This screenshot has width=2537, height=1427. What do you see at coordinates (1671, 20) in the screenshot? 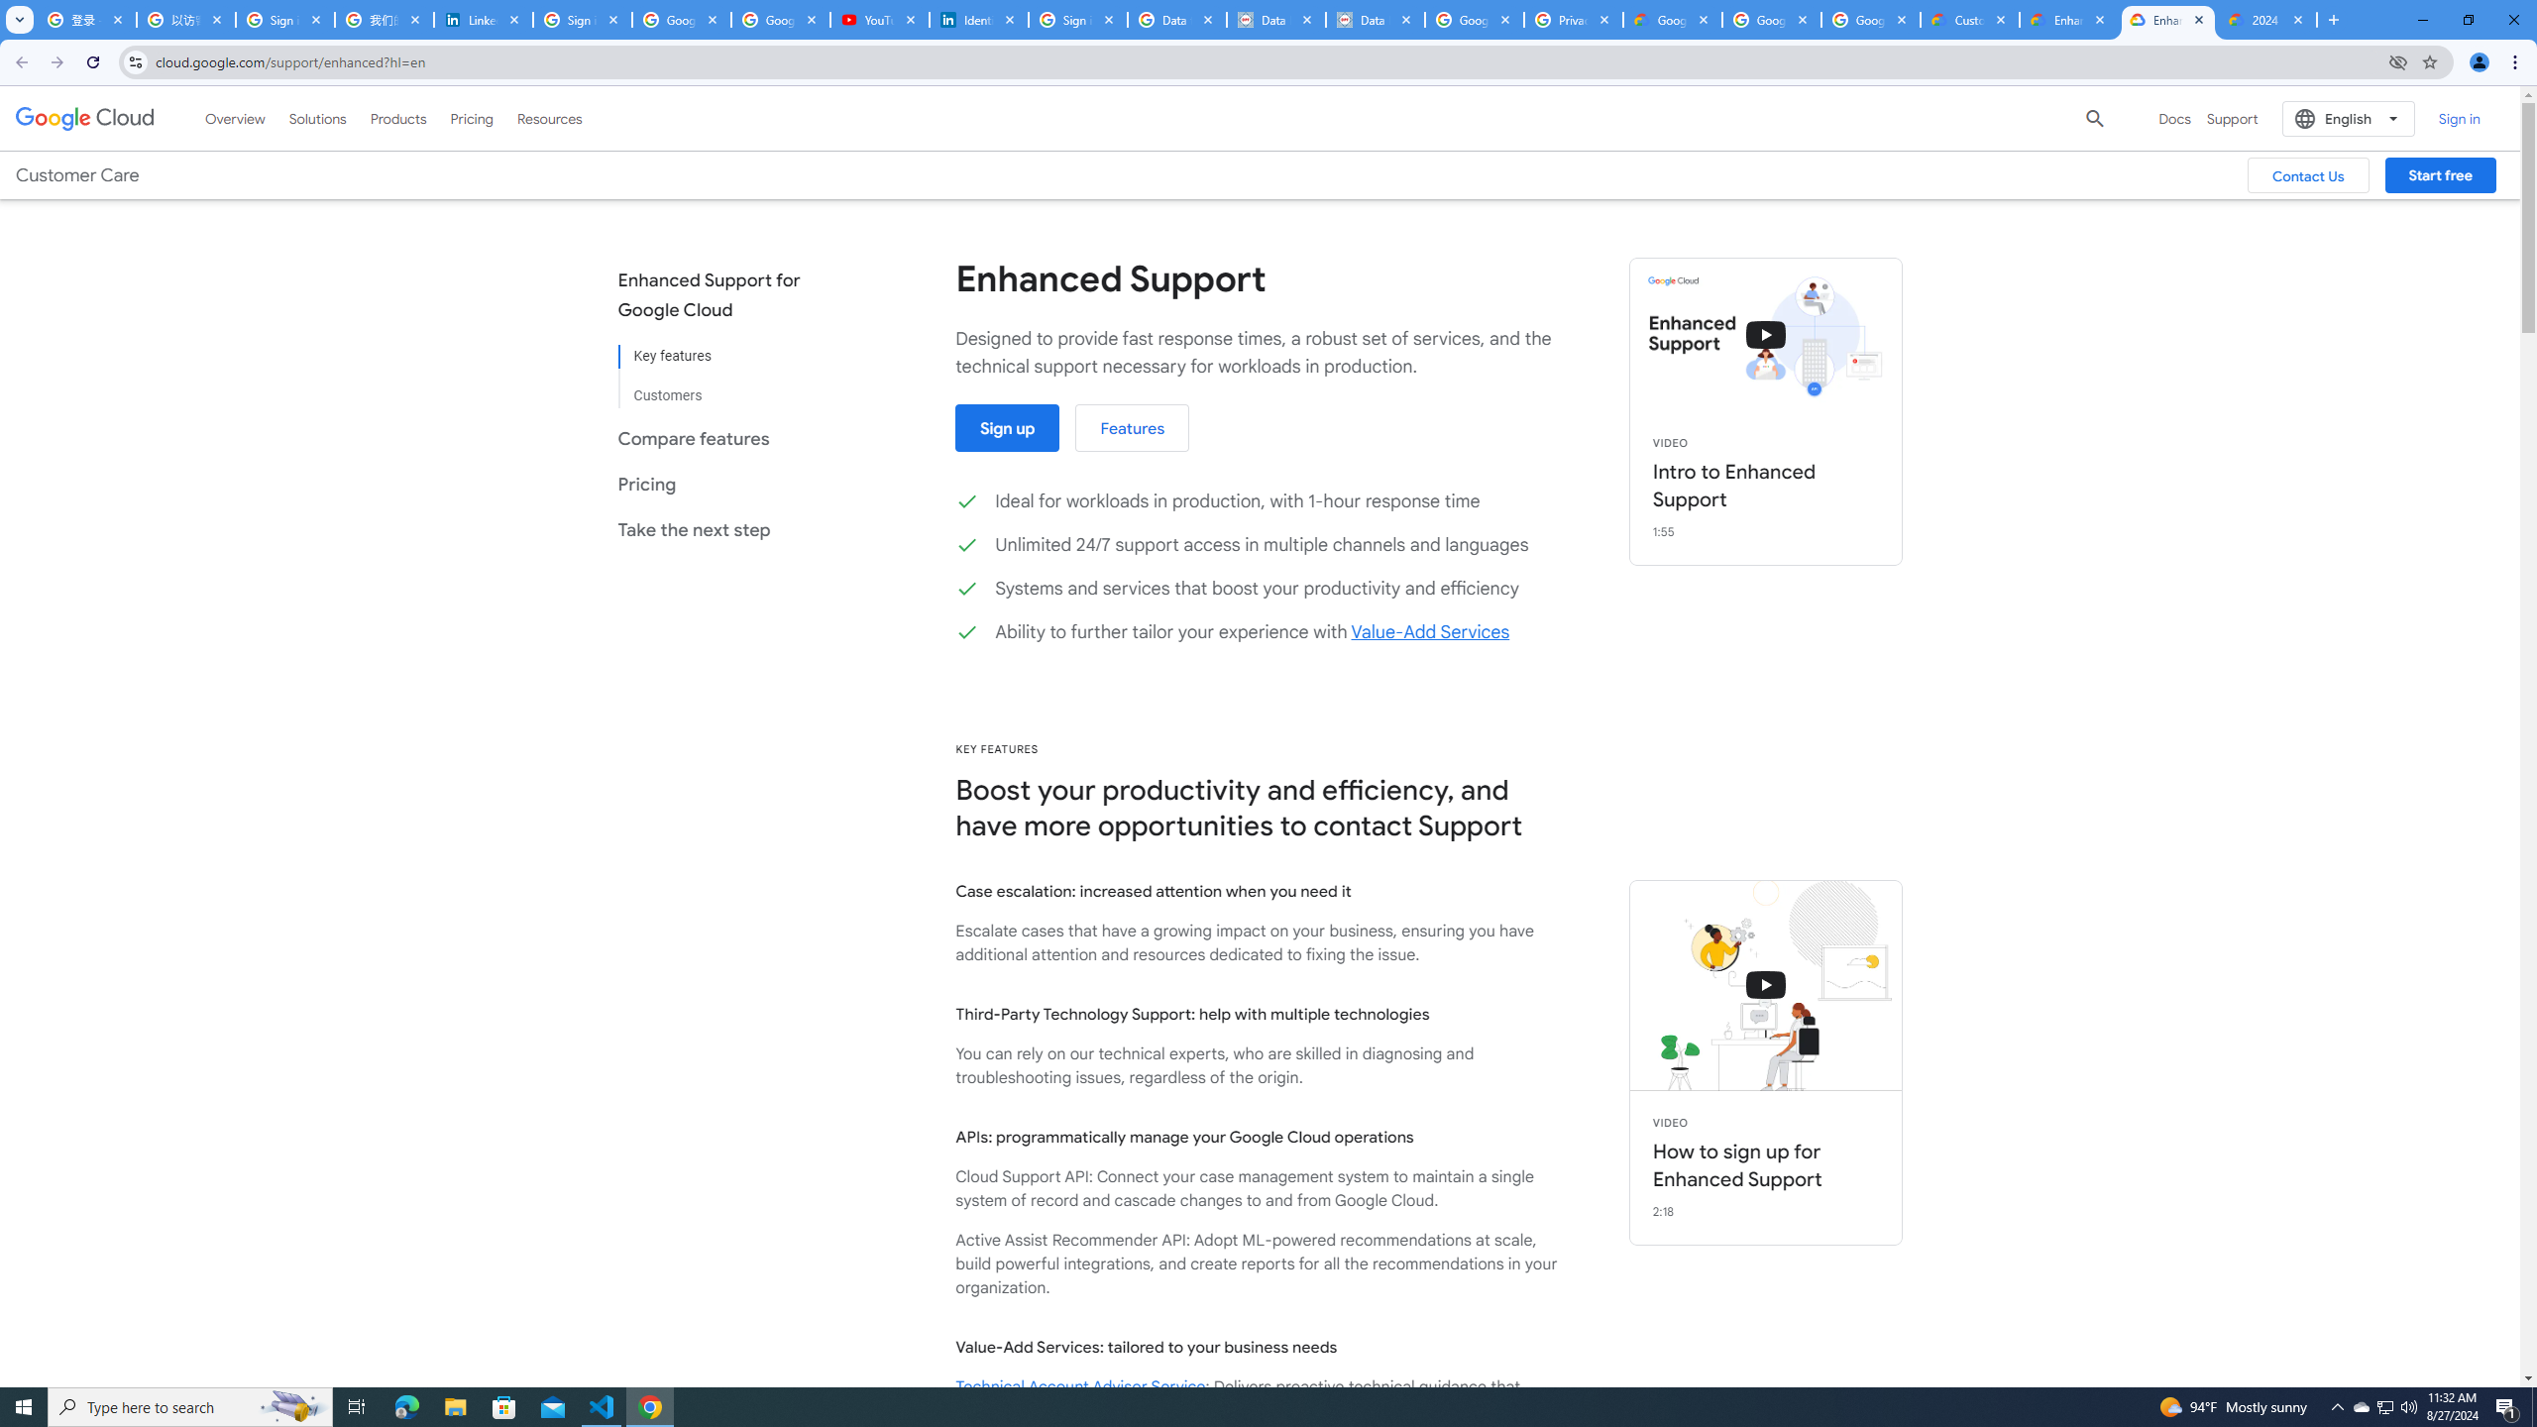
I see `Google Cloud Terms Directory | Google Cloud` at bounding box center [1671, 20].